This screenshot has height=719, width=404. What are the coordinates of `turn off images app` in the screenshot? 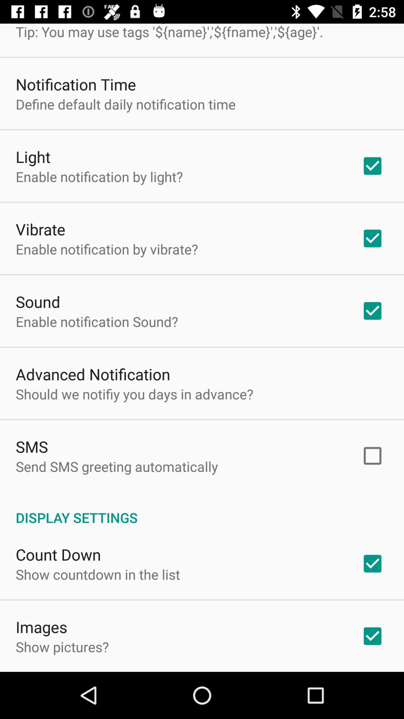 It's located at (42, 627).